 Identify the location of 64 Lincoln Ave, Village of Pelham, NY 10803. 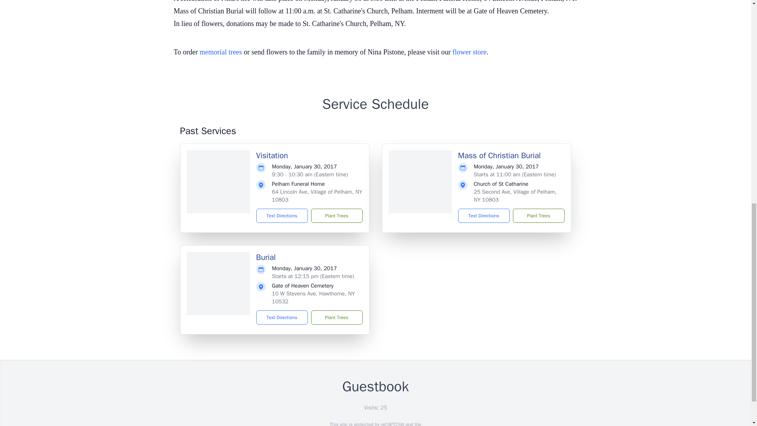
(317, 196).